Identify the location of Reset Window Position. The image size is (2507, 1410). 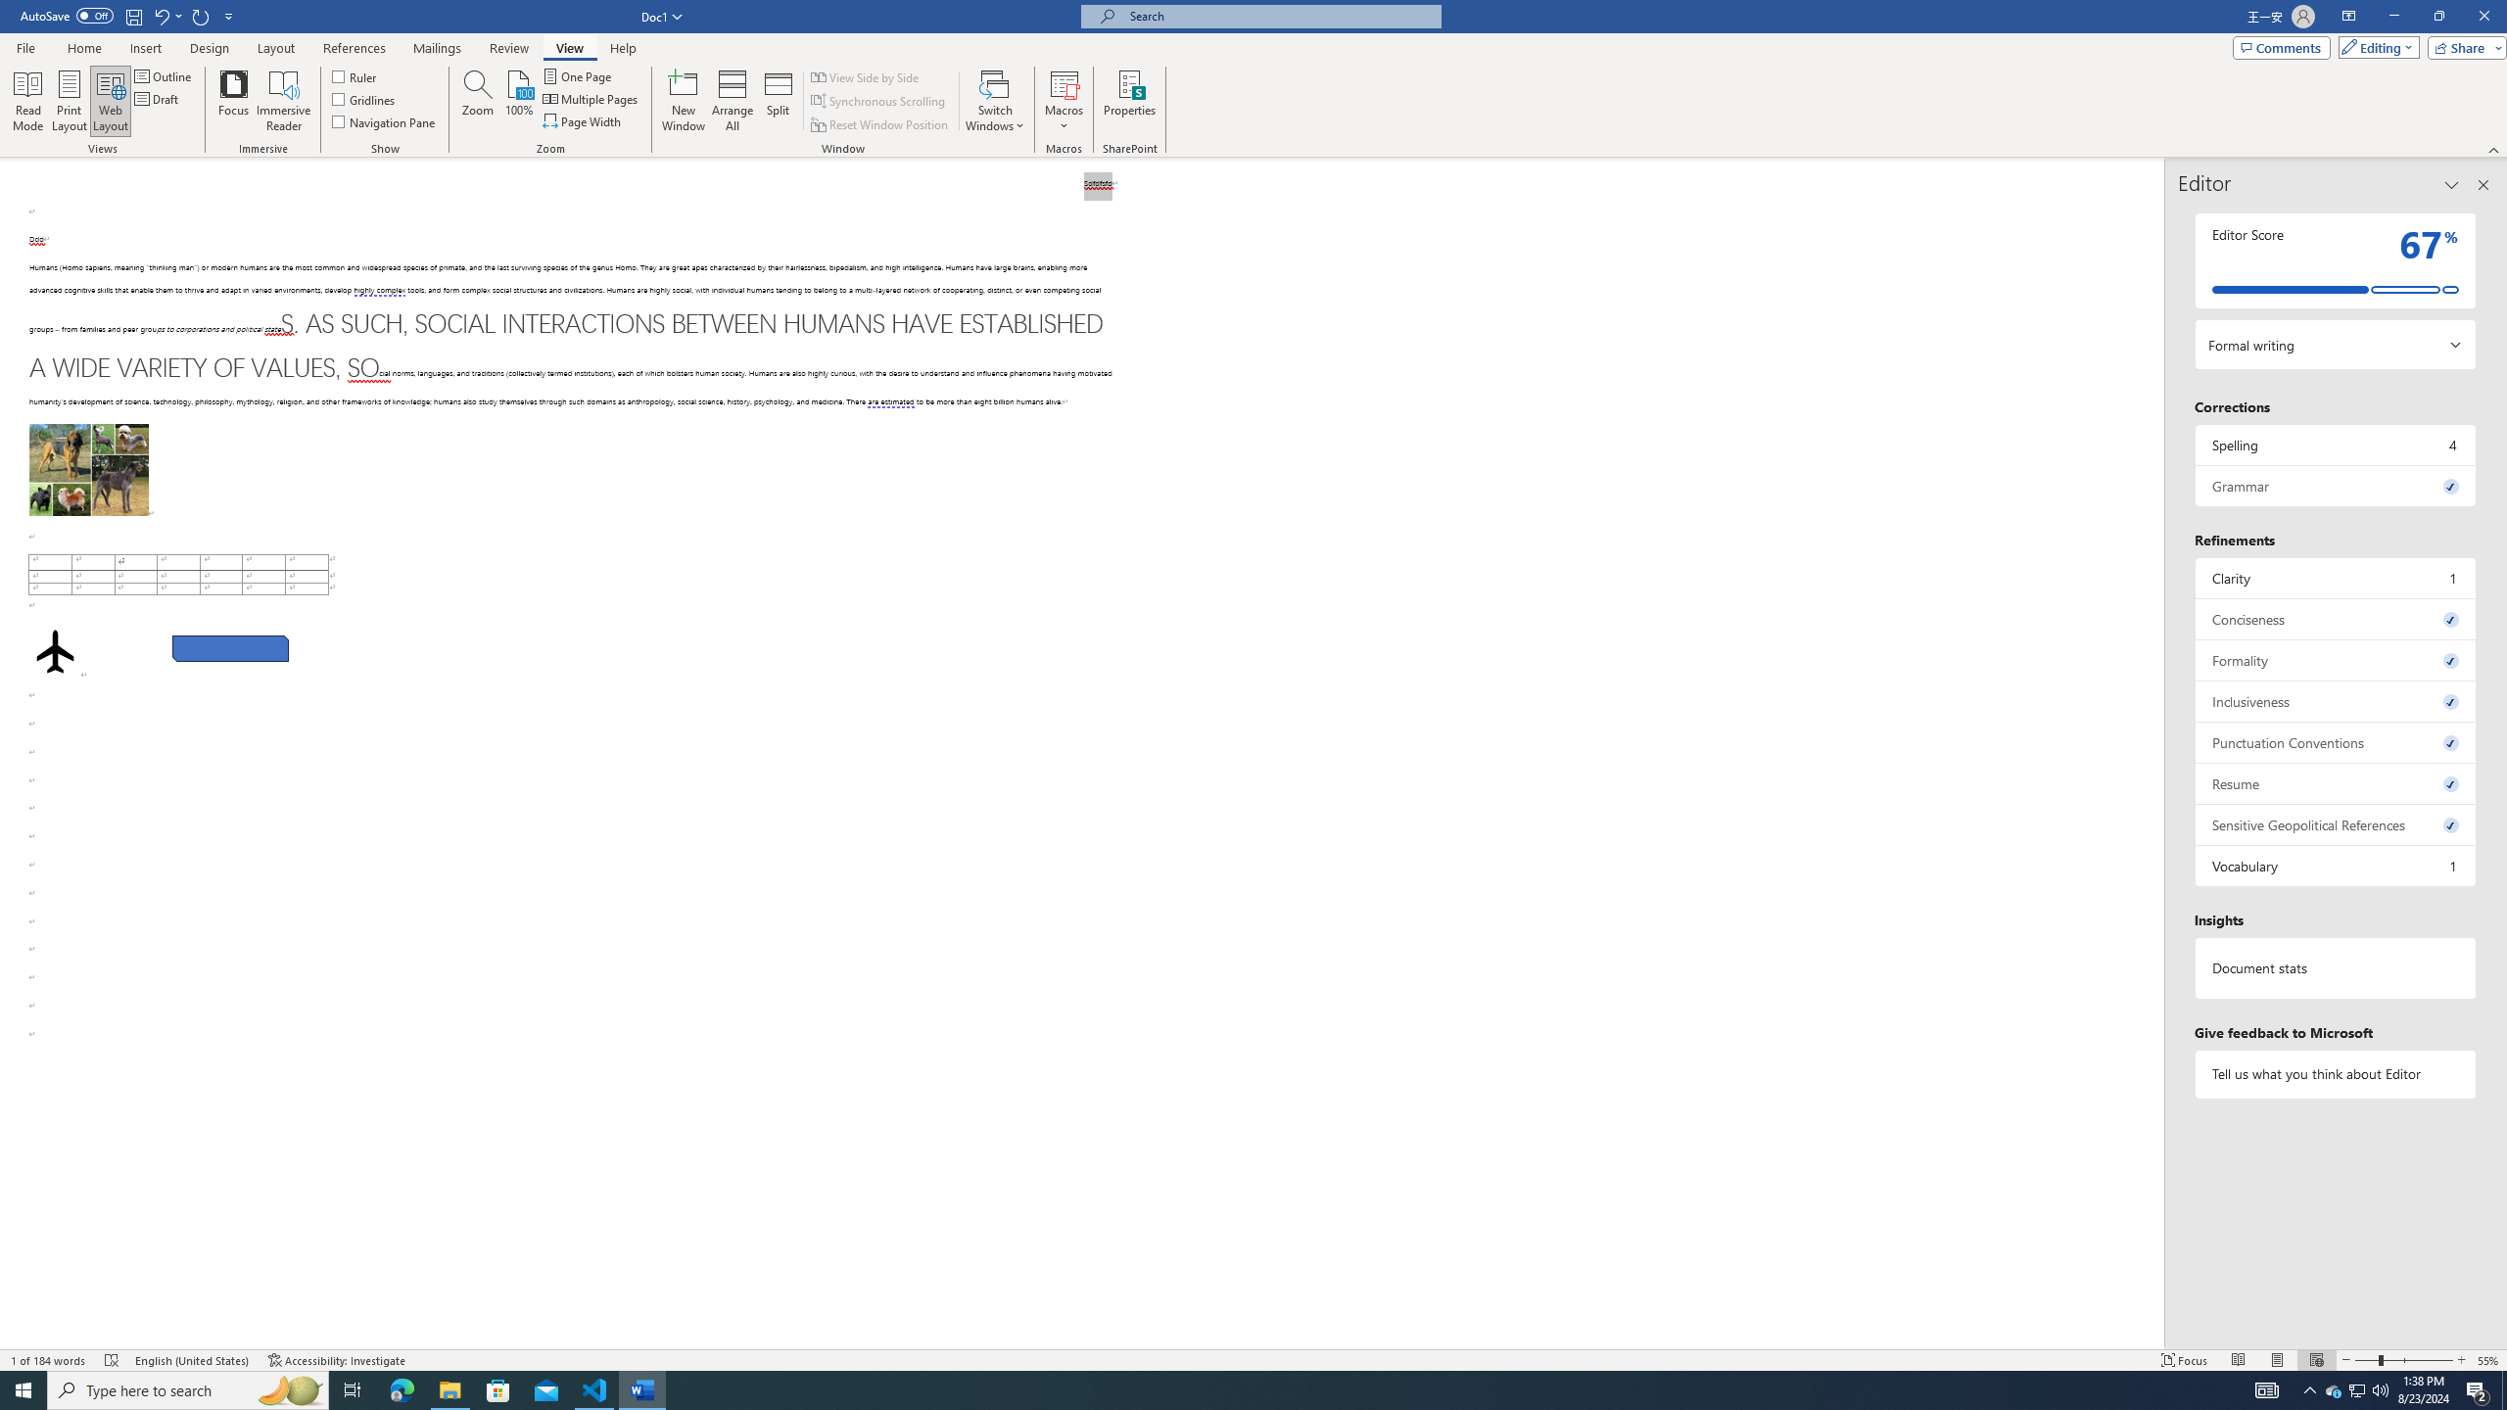
(881, 125).